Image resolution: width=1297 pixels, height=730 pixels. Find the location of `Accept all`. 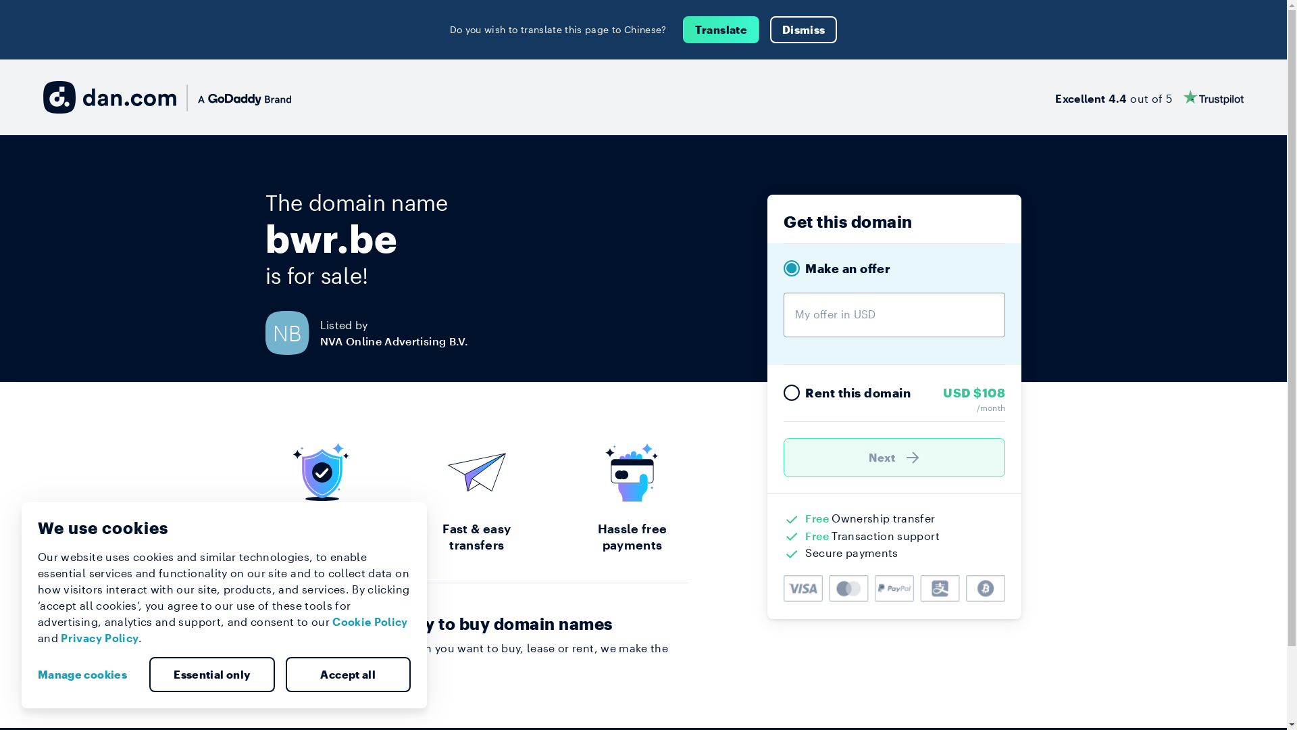

Accept all is located at coordinates (348, 675).